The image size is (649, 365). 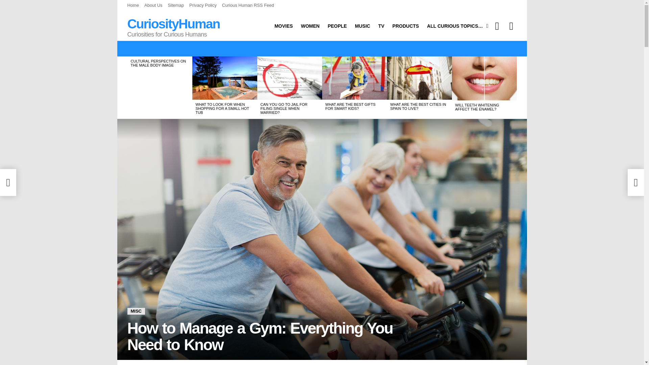 What do you see at coordinates (248, 5) in the screenshot?
I see `Curious Human RSS Feed` at bounding box center [248, 5].